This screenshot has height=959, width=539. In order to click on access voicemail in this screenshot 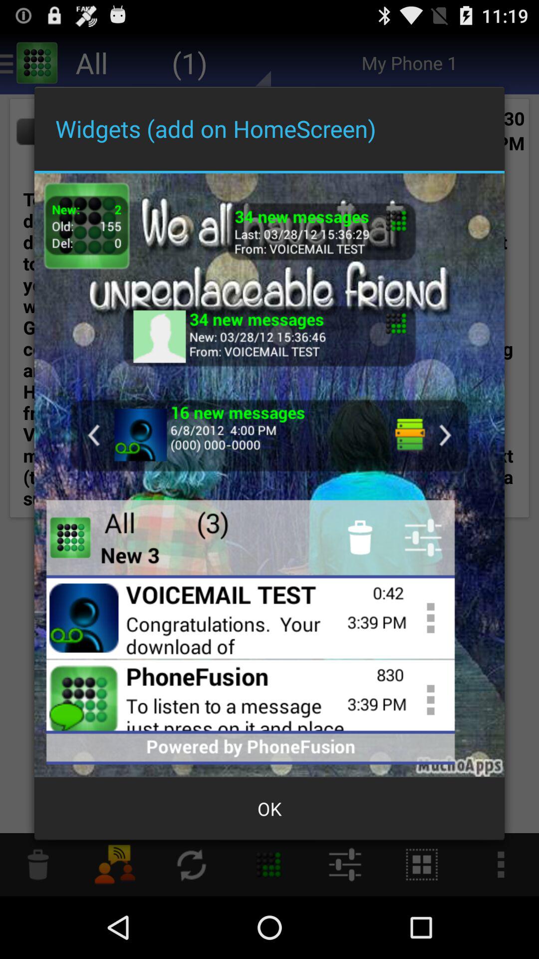, I will do `click(269, 436)`.